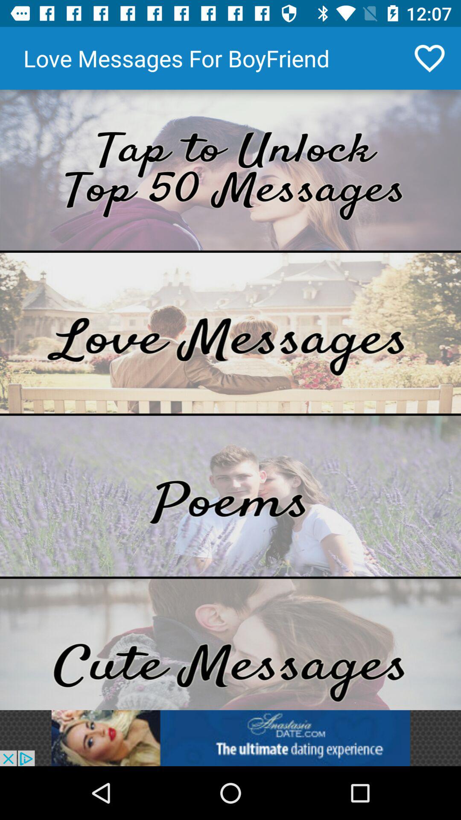  What do you see at coordinates (230, 496) in the screenshot?
I see `select poems` at bounding box center [230, 496].